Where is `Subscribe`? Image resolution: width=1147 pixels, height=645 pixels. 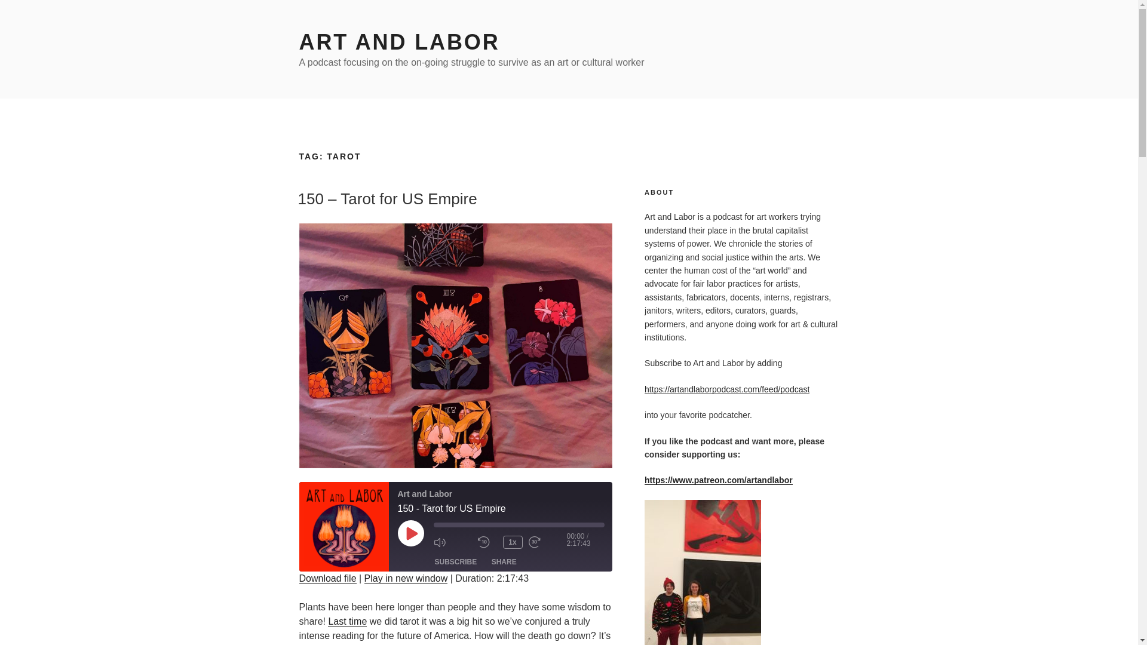
Subscribe is located at coordinates (456, 561).